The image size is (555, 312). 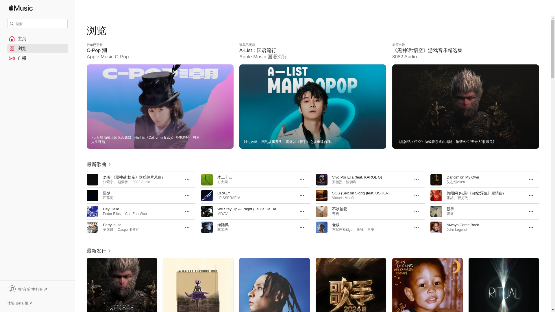 What do you see at coordinates (112, 214) in the screenshot?
I see `Peder Elias` at bounding box center [112, 214].